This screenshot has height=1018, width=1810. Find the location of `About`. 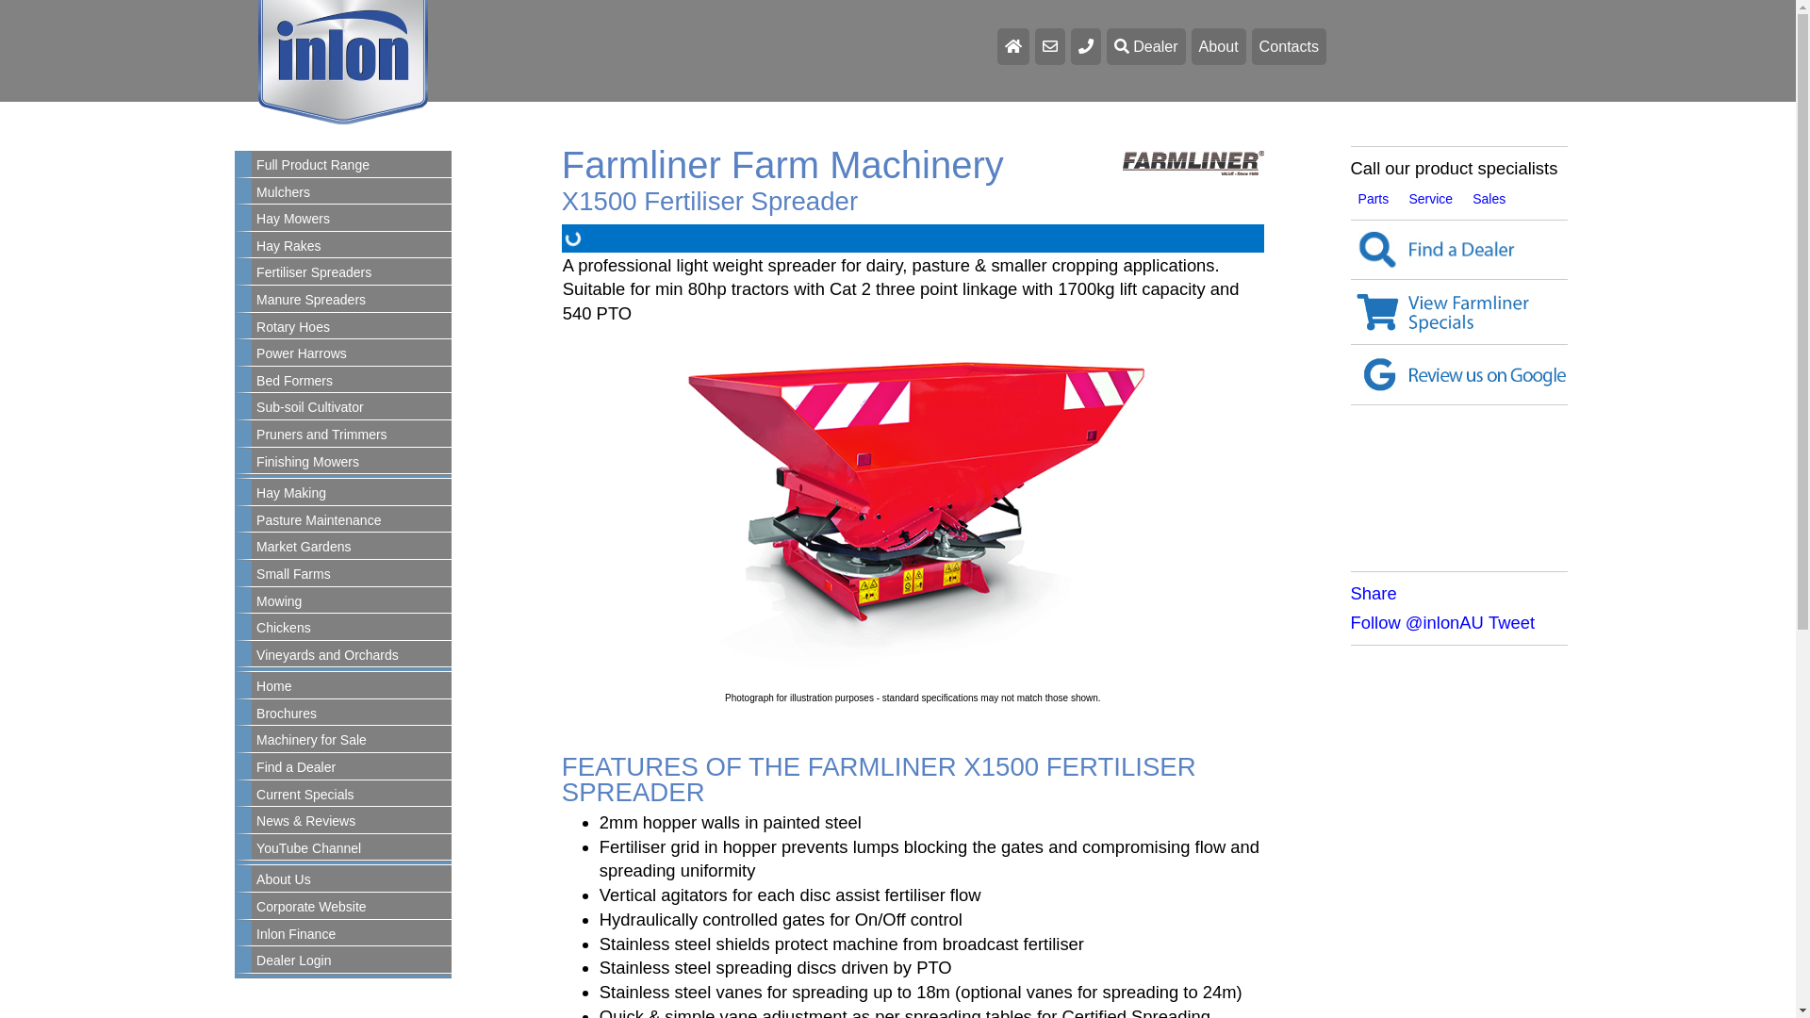

About is located at coordinates (1219, 47).